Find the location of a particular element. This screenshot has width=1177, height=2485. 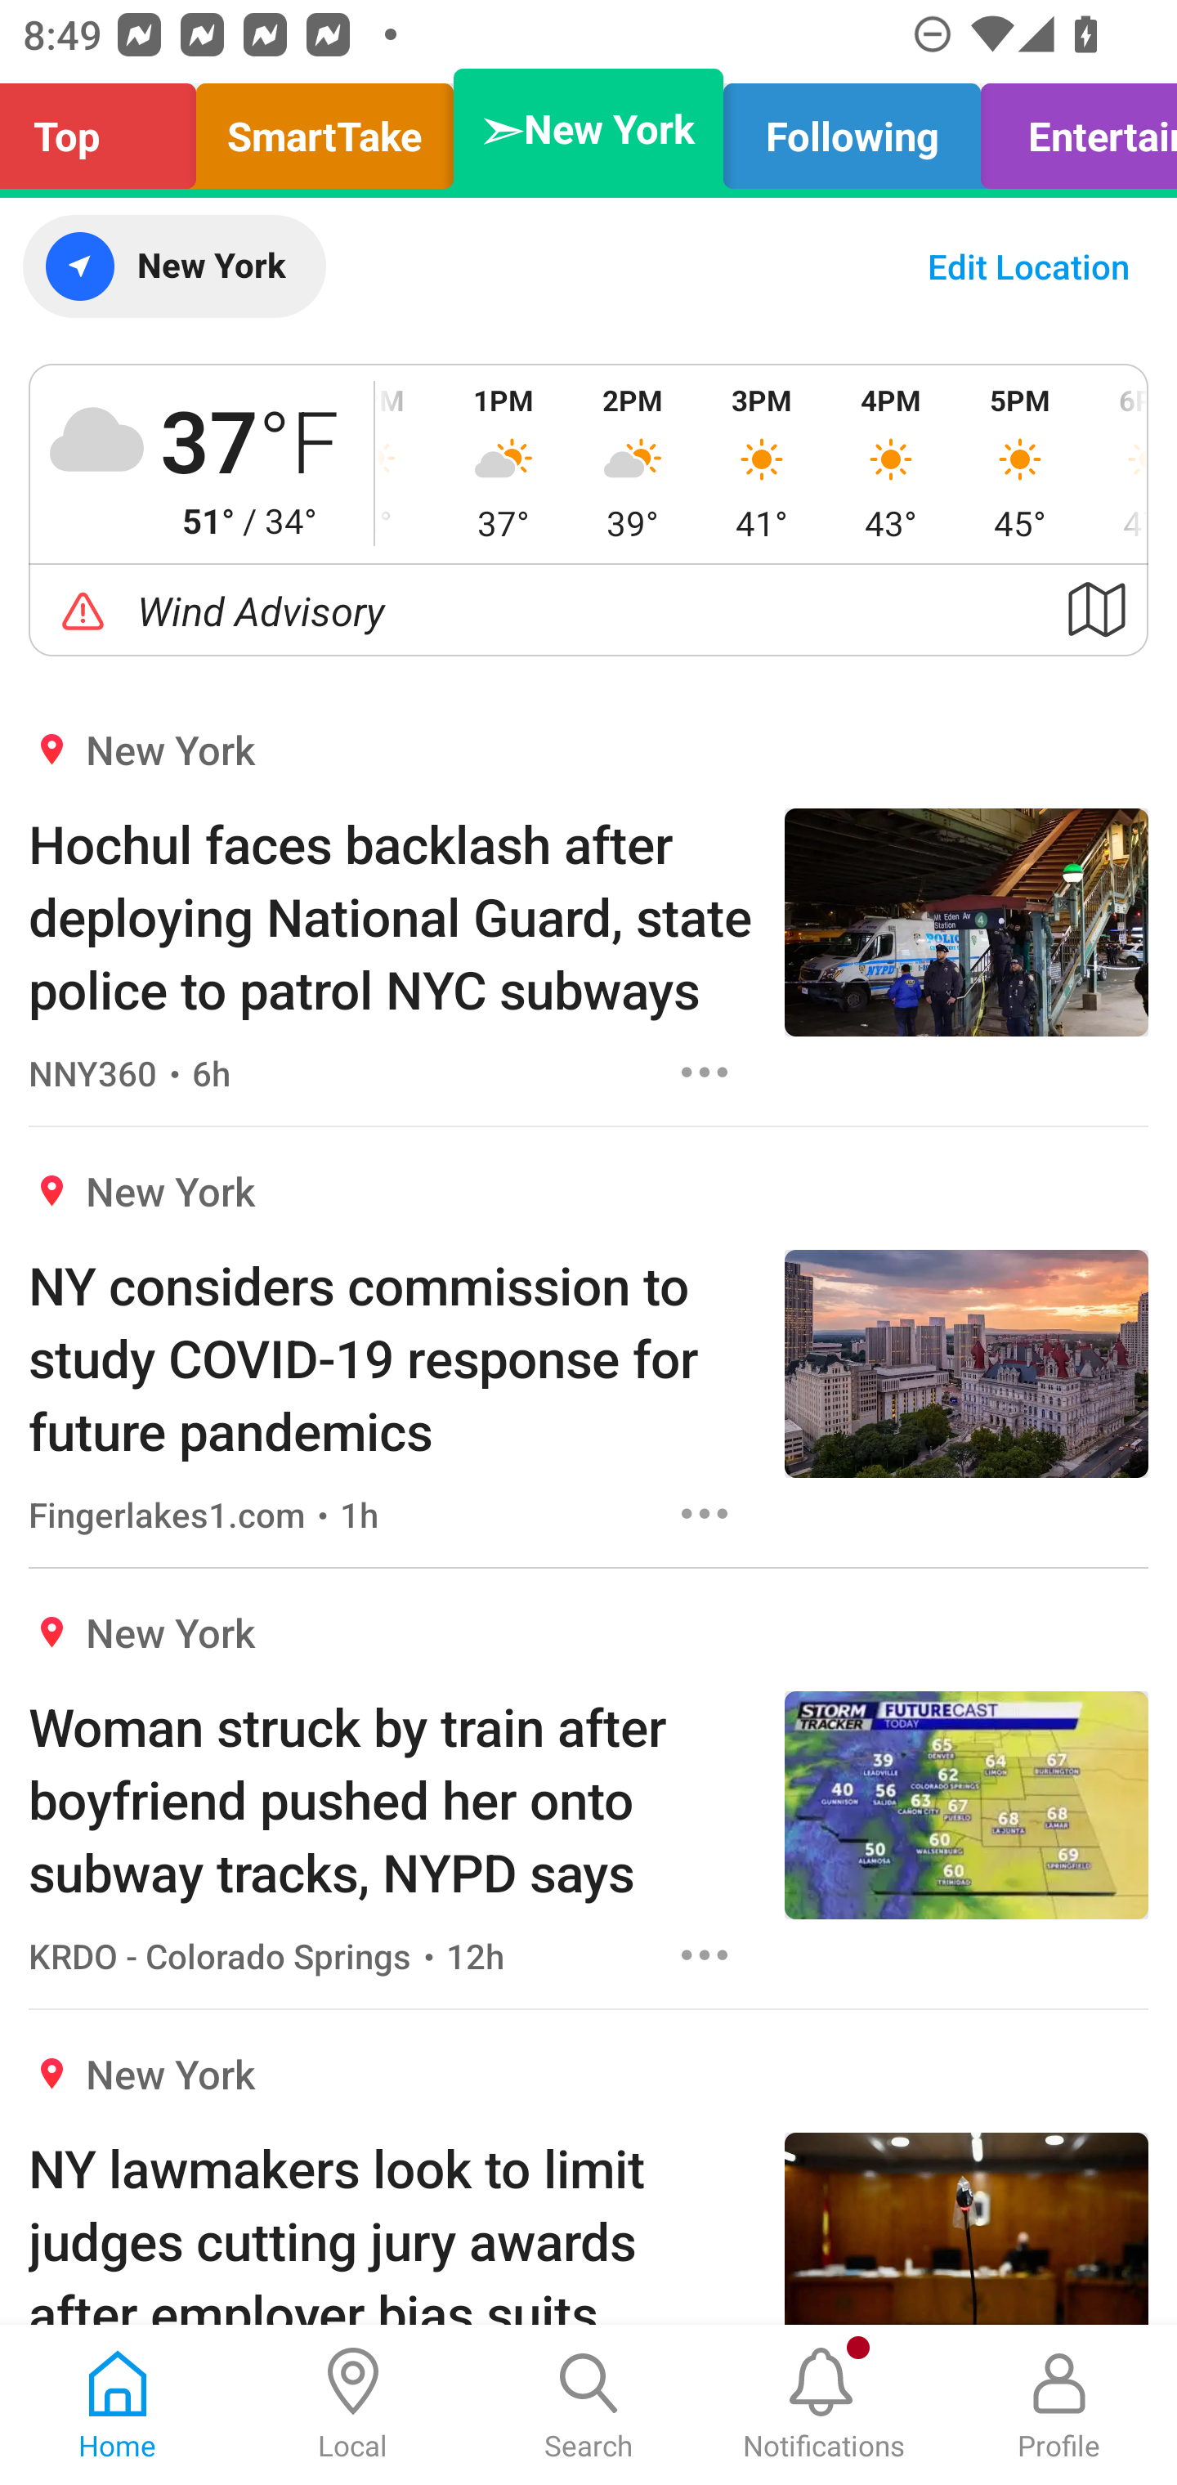

1PM 37° is located at coordinates (503, 463).